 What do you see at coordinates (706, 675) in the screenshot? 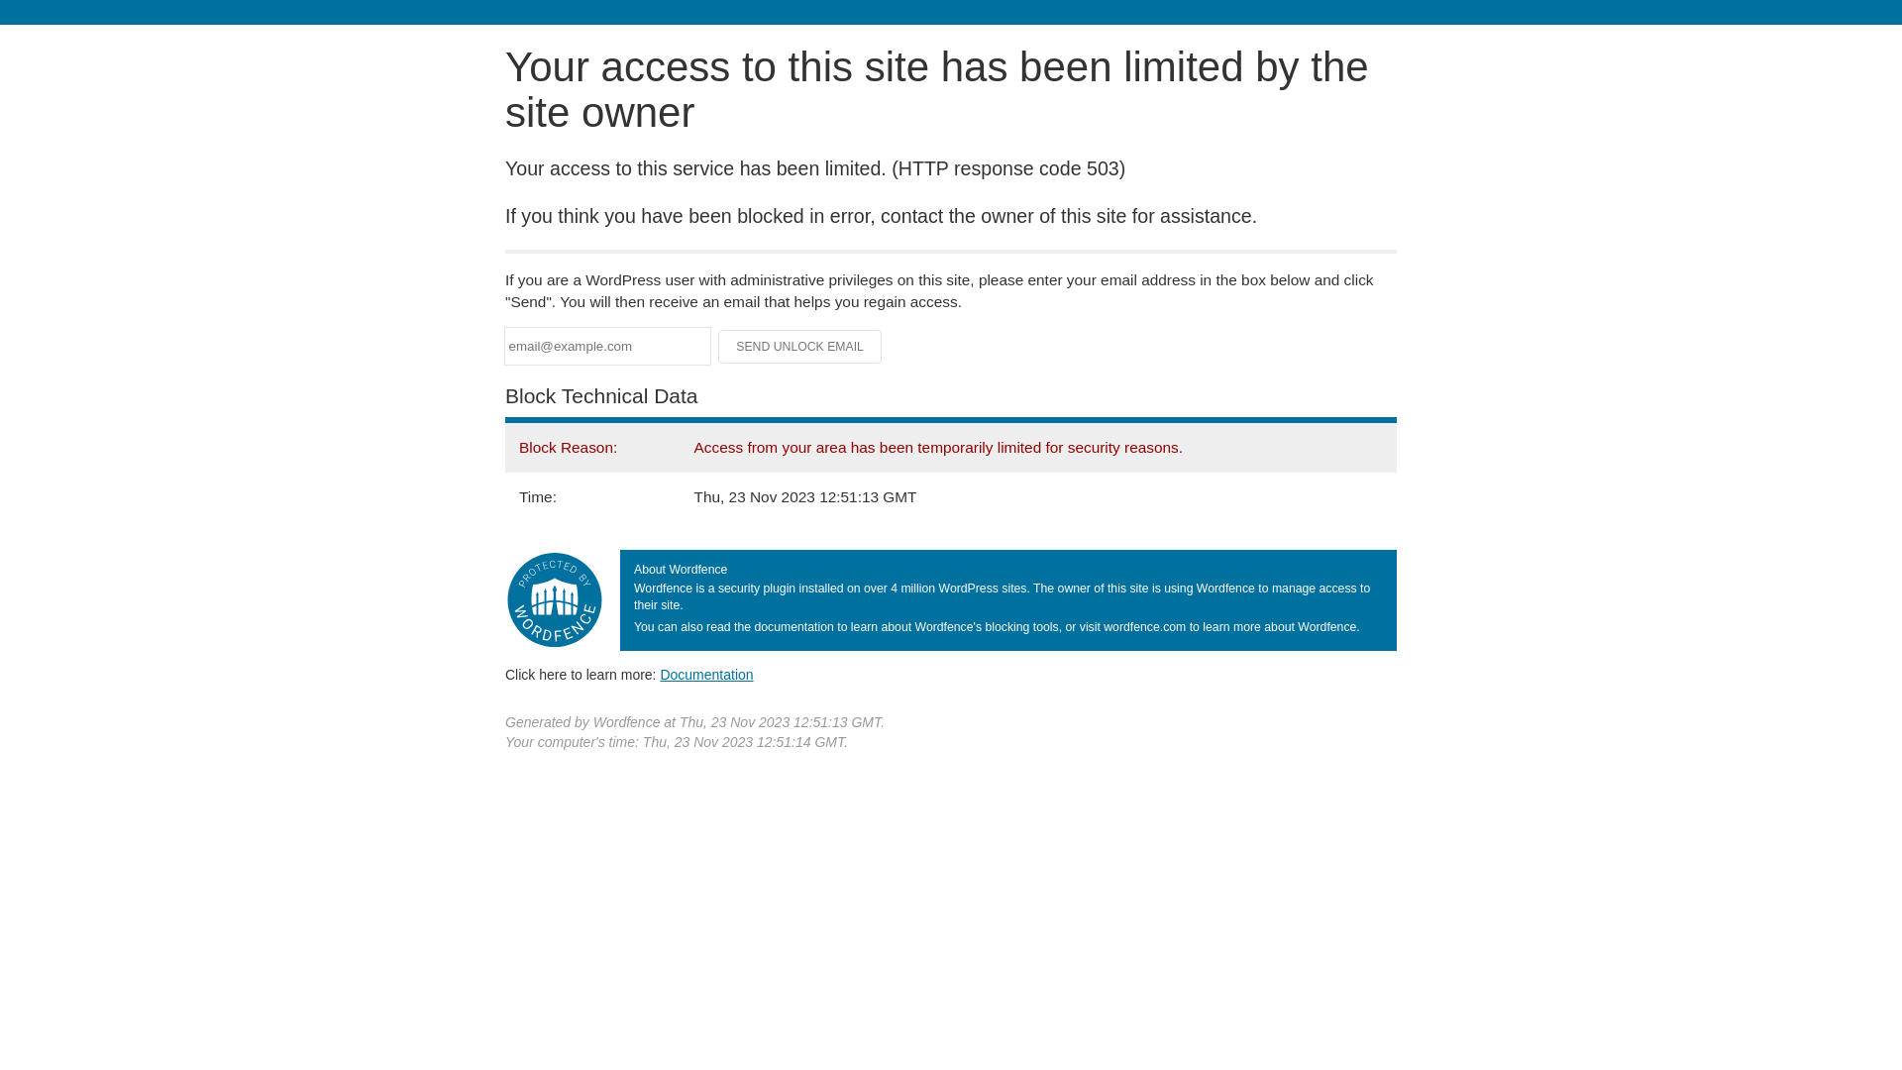
I see `Documentation` at bounding box center [706, 675].